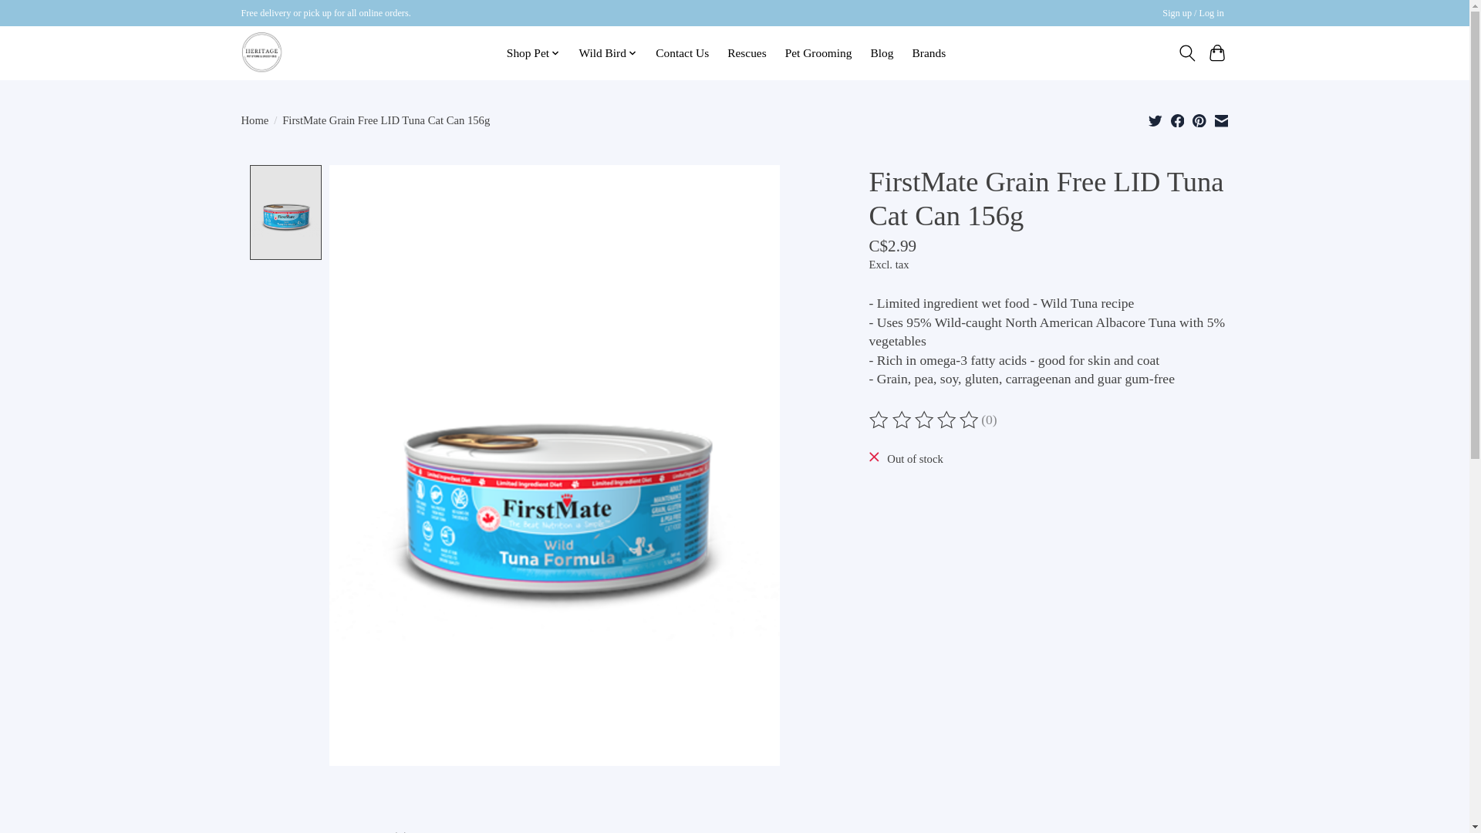 Image resolution: width=1481 pixels, height=833 pixels. Describe the element at coordinates (1199, 120) in the screenshot. I see `Share on Pinterest` at that location.